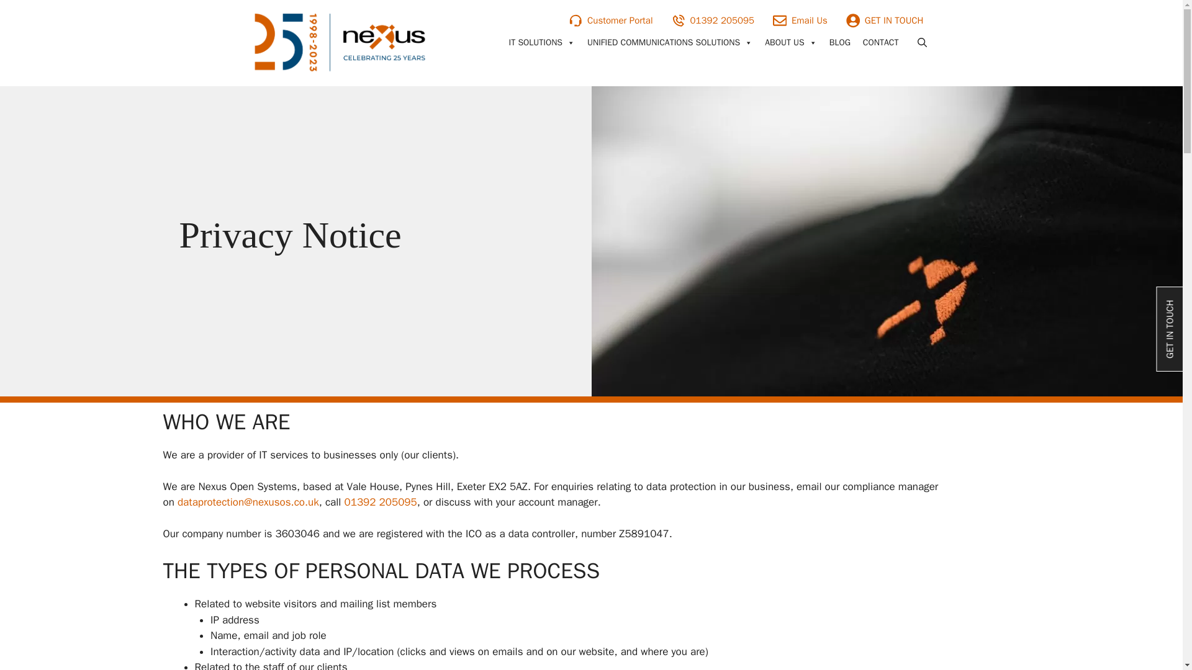 Image resolution: width=1192 pixels, height=670 pixels. I want to click on Customer Portal, so click(610, 20).